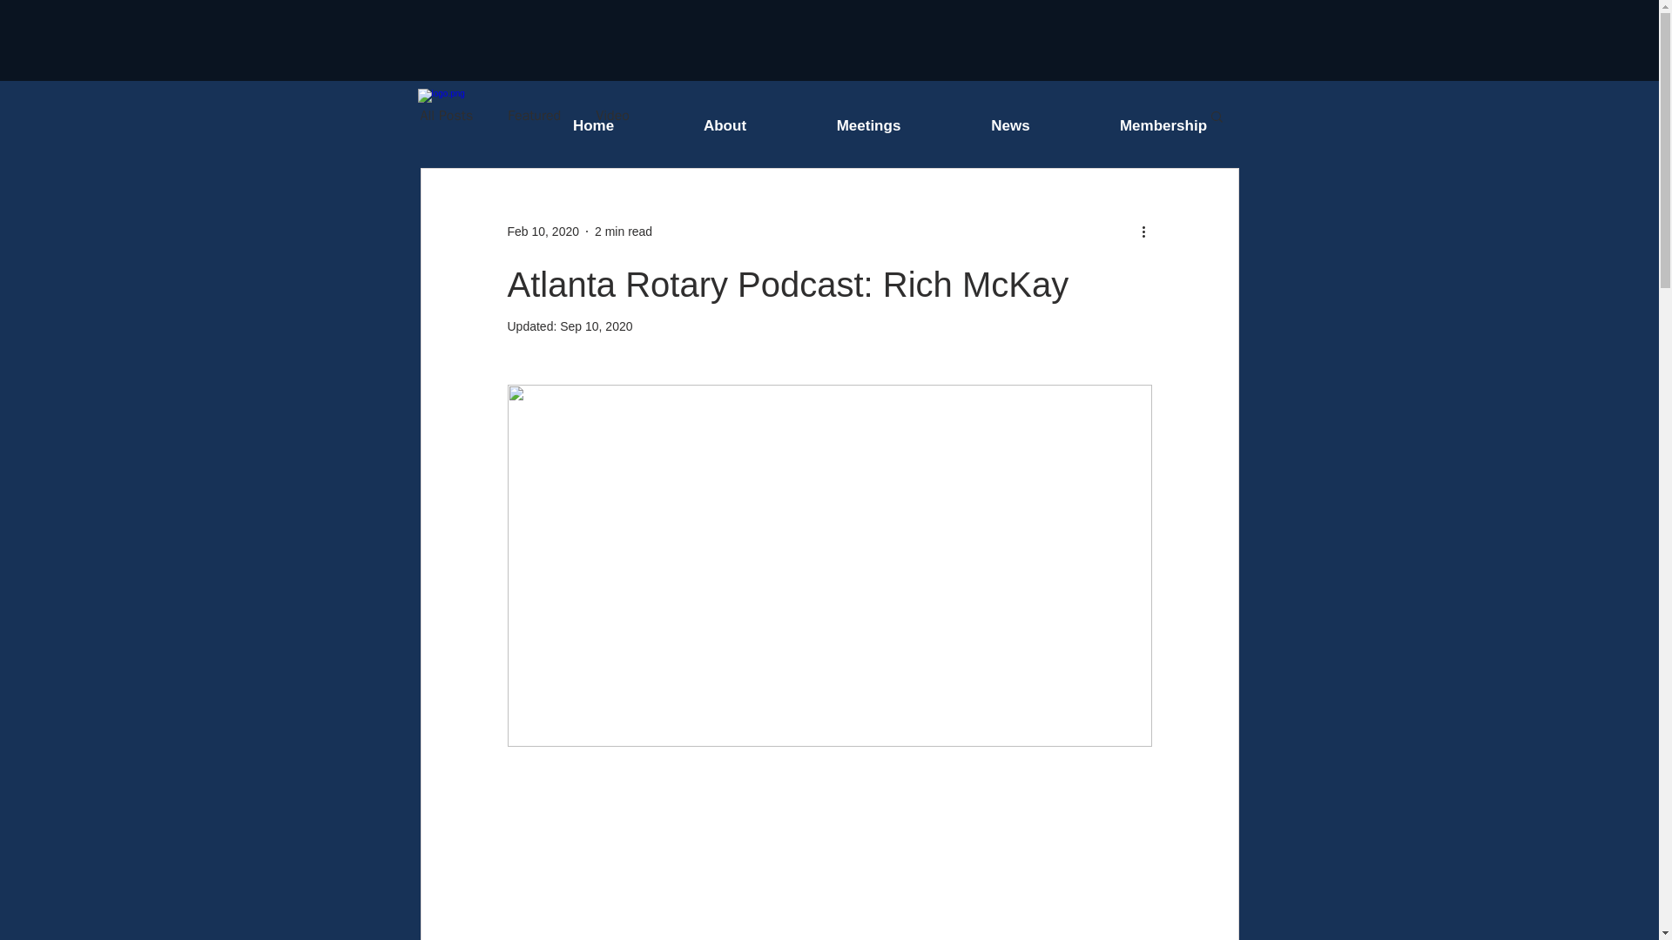 The height and width of the screenshot is (940, 1672). Describe the element at coordinates (868, 125) in the screenshot. I see `Meetings` at that location.